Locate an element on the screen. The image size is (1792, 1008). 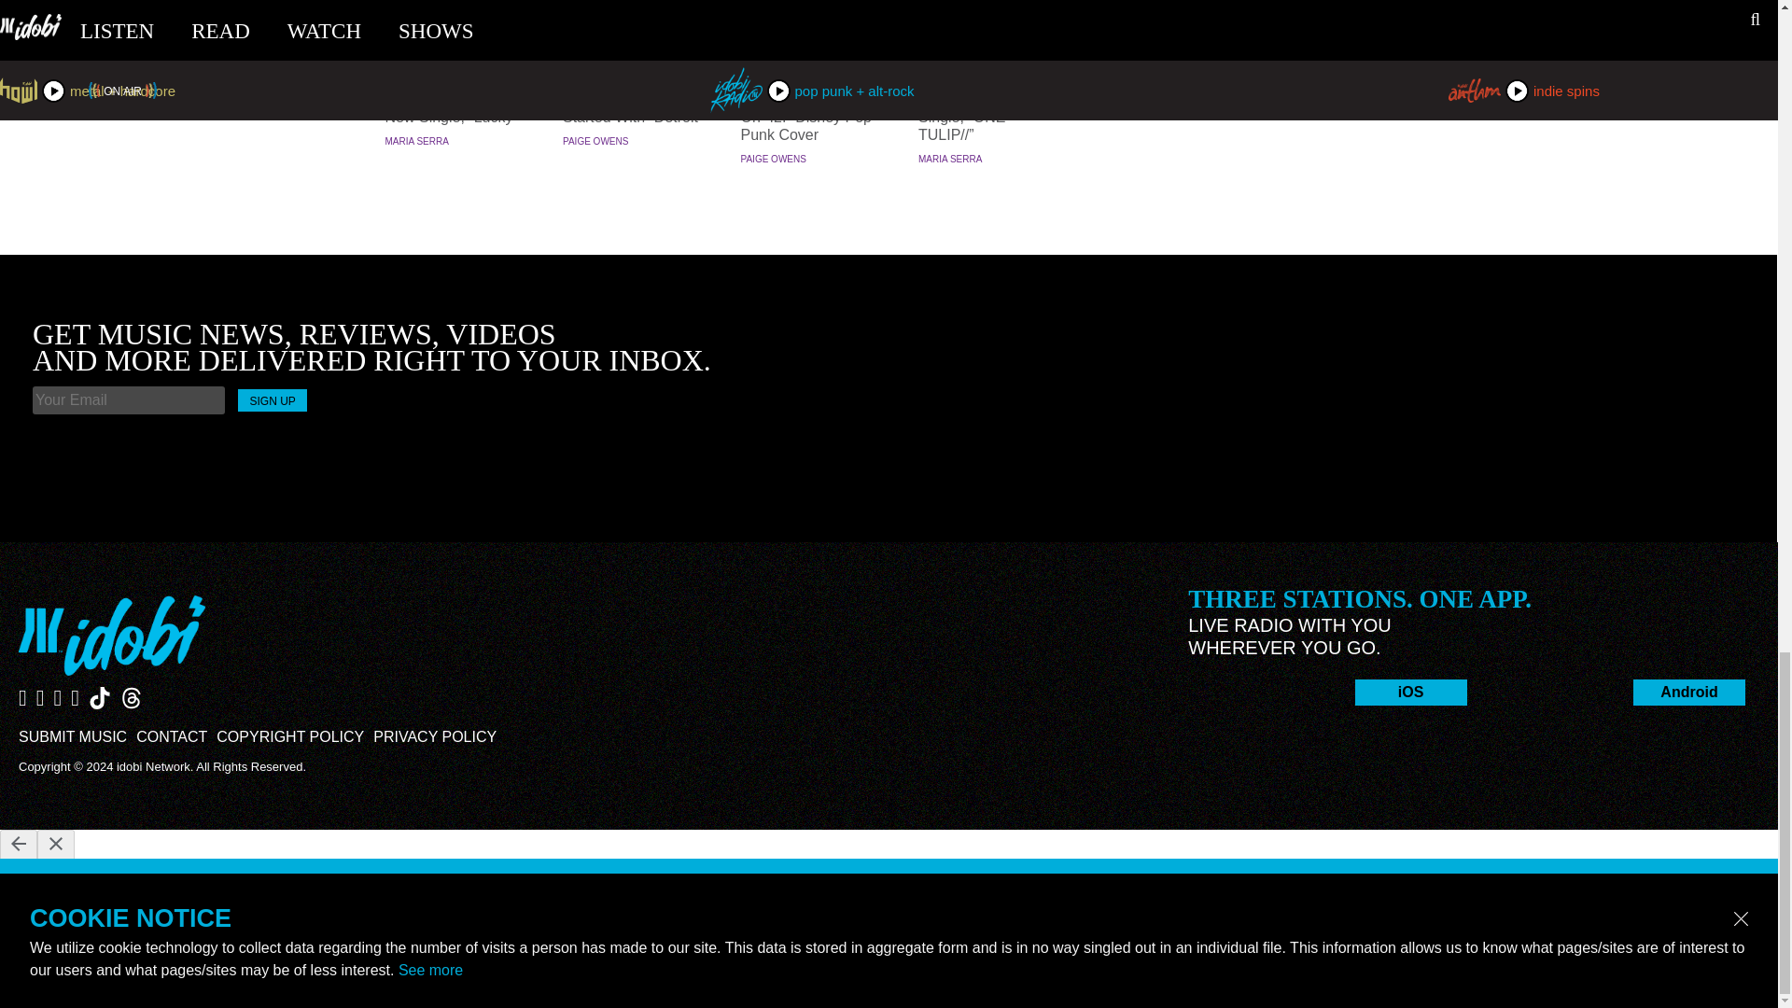
Paige Owens is located at coordinates (595, 140).